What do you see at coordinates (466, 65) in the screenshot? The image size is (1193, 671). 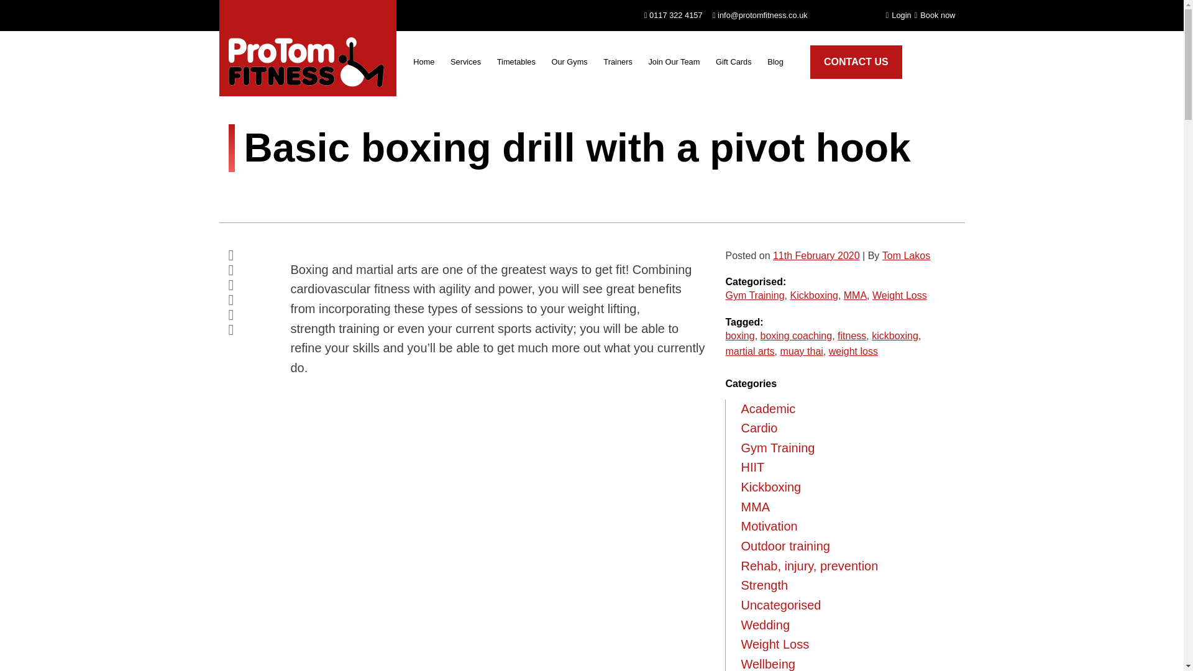 I see `Services` at bounding box center [466, 65].